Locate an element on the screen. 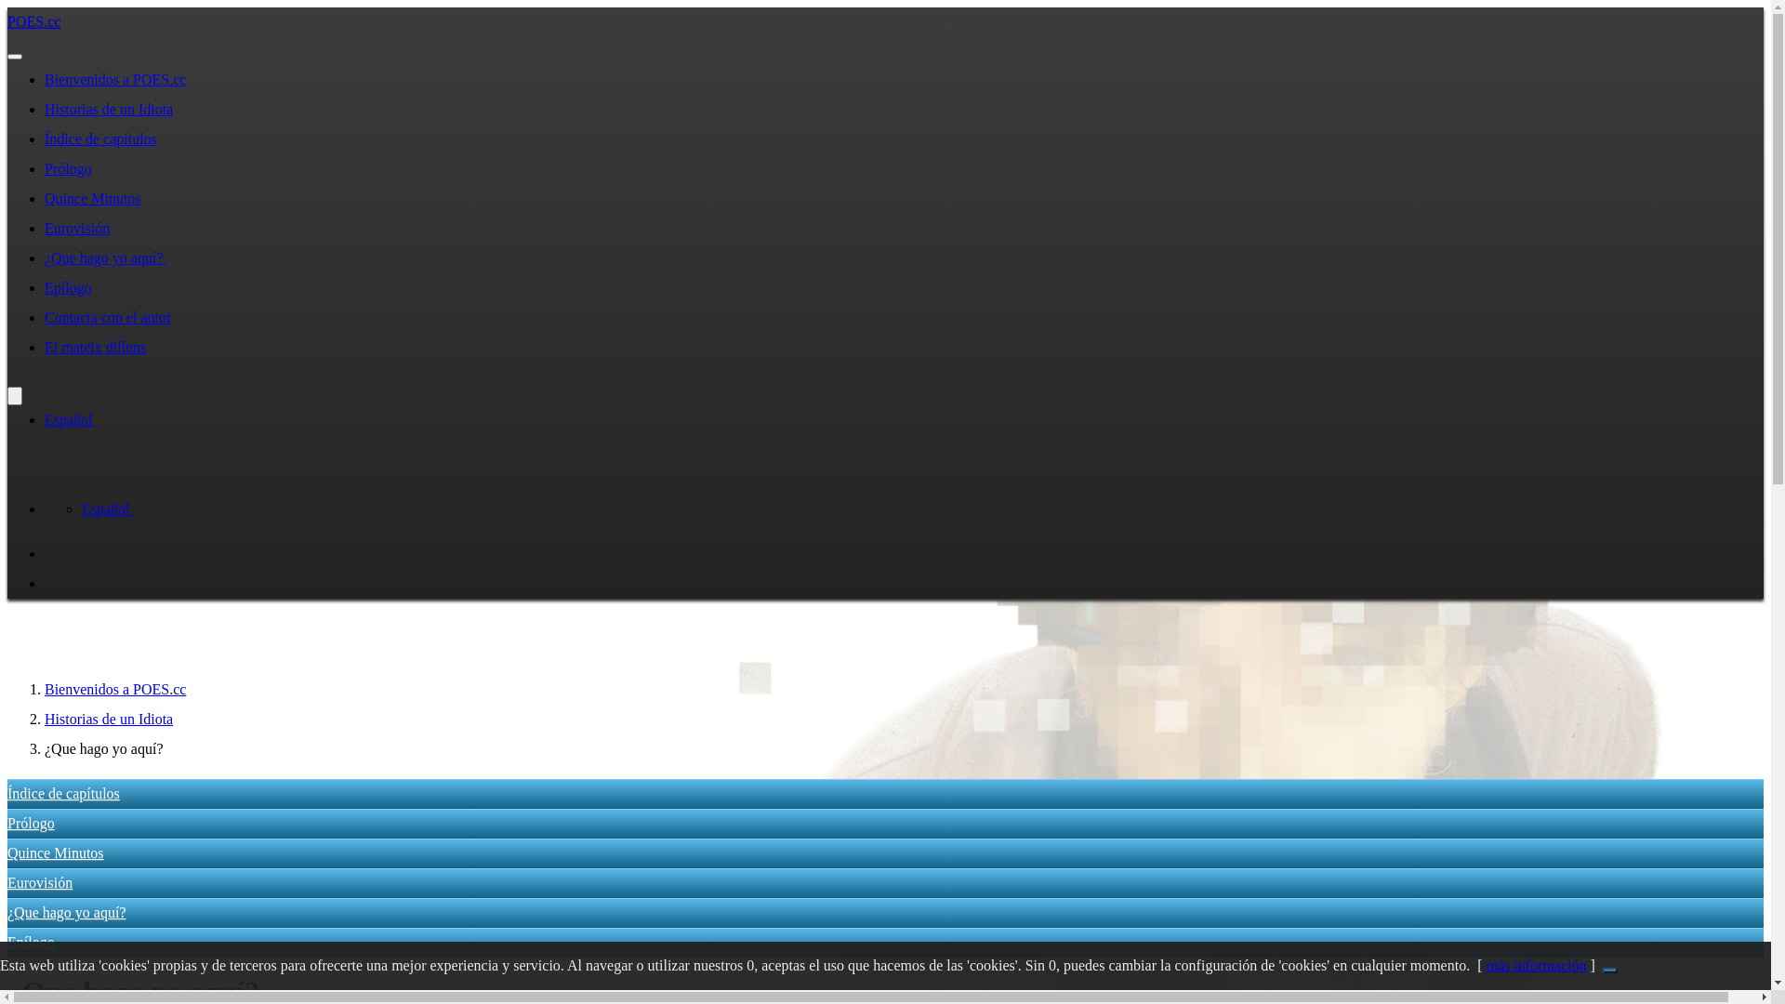 This screenshot has width=1785, height=1004. Historias de un Idiota is located at coordinates (109, 720).